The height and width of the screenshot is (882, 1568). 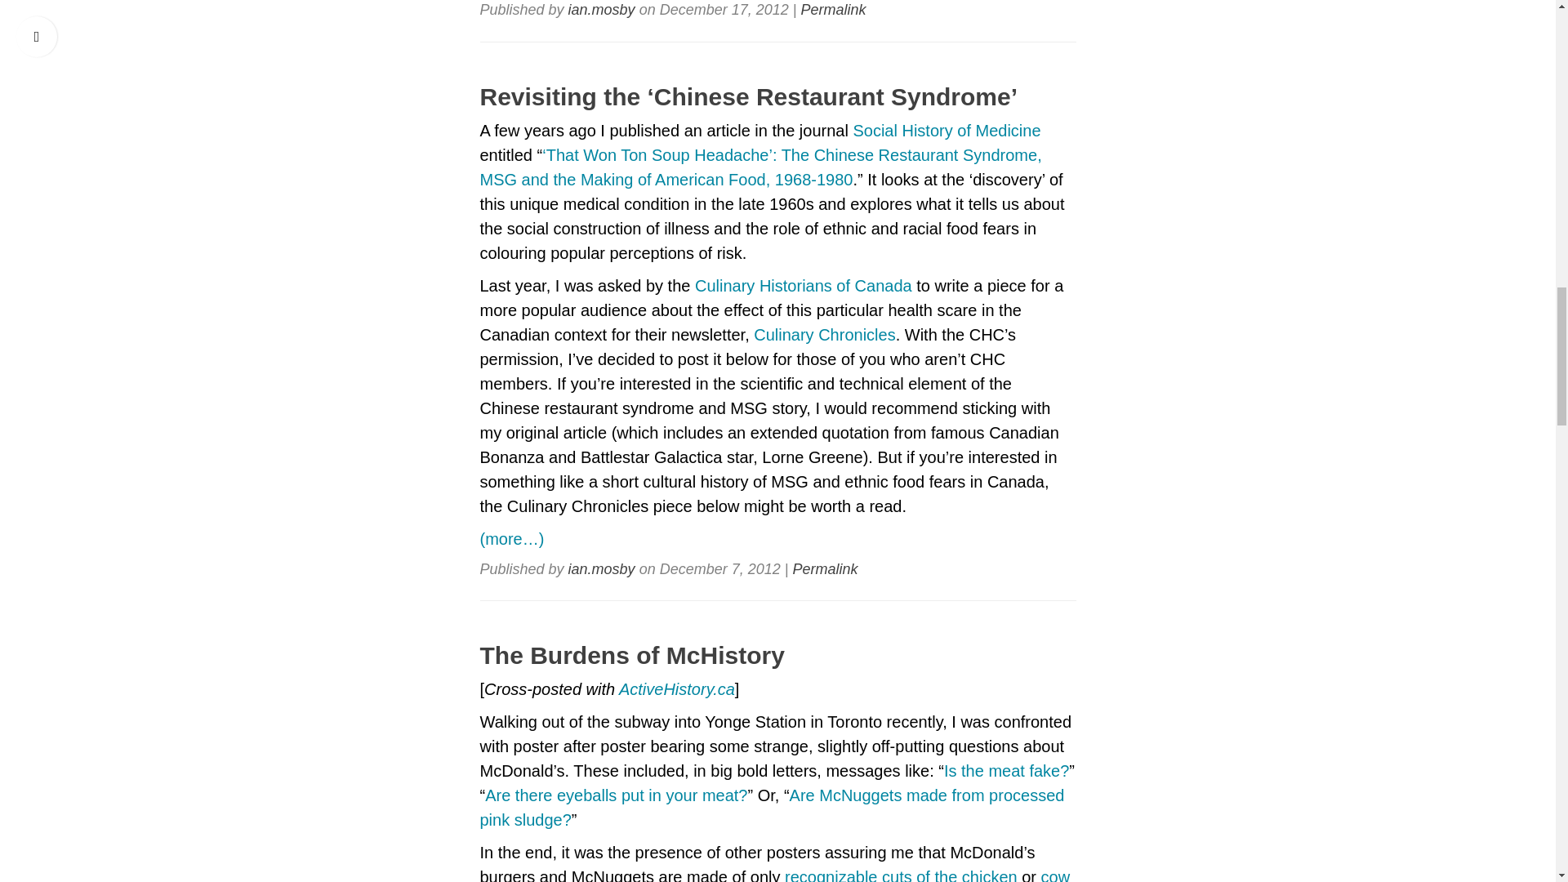 What do you see at coordinates (1006, 771) in the screenshot?
I see `Is the meat fake?` at bounding box center [1006, 771].